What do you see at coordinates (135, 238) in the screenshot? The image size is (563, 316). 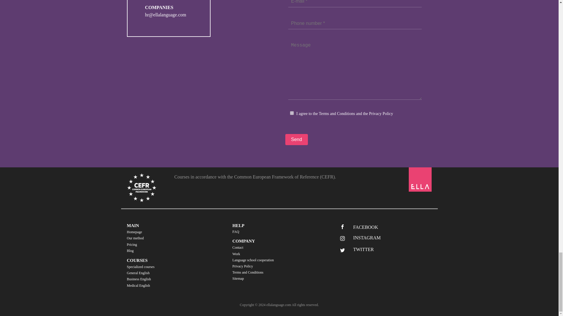 I see `Our method` at bounding box center [135, 238].